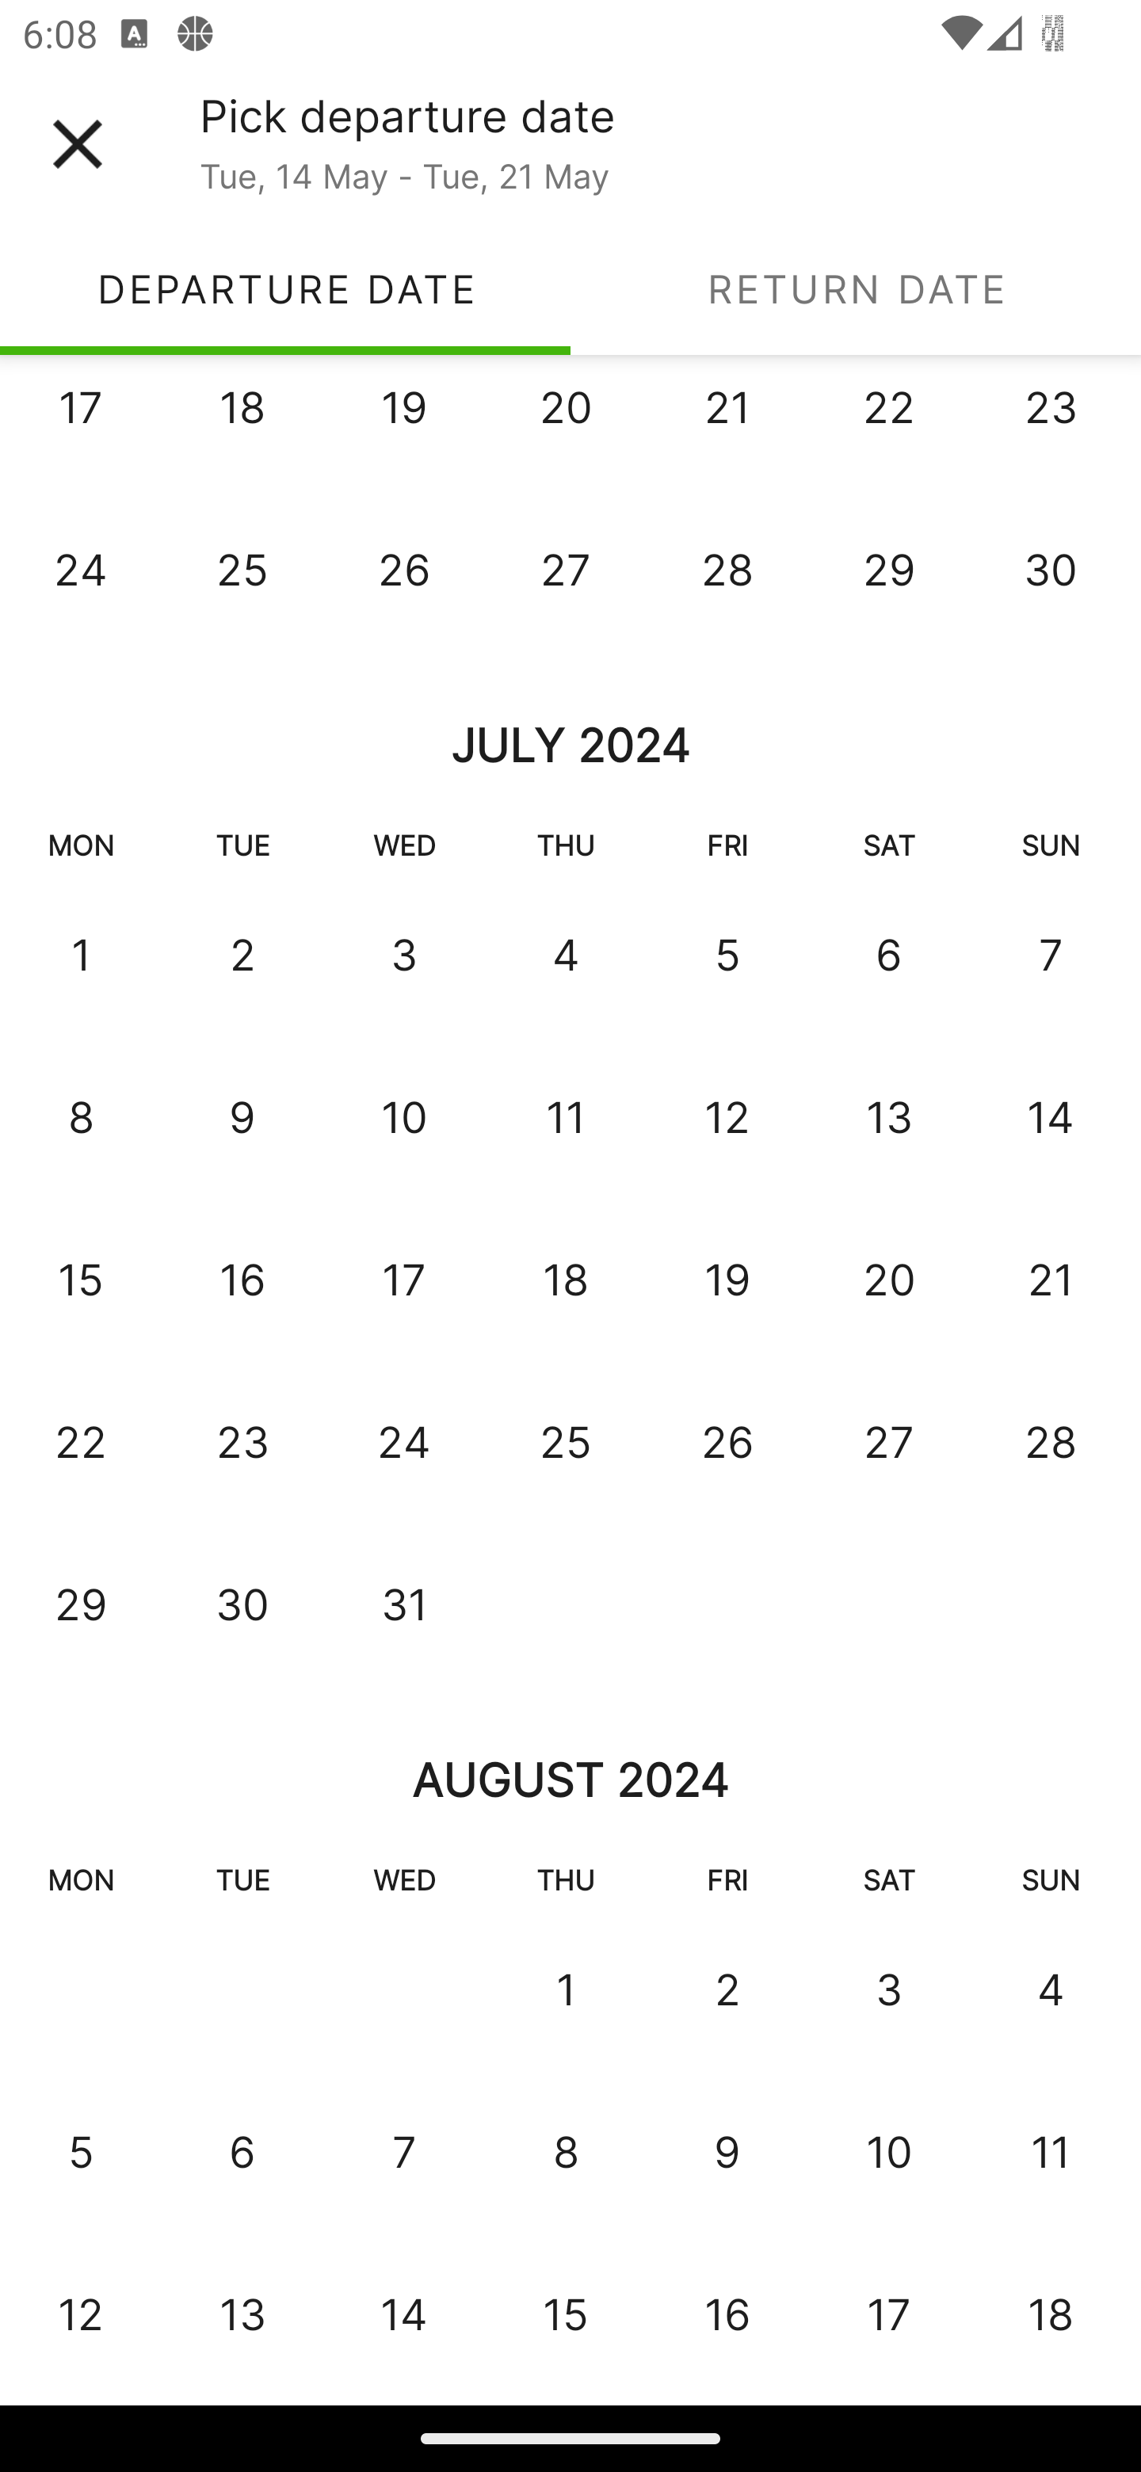 The image size is (1141, 2472). Describe the element at coordinates (856, 288) in the screenshot. I see `Return Date RETURN DATE` at that location.